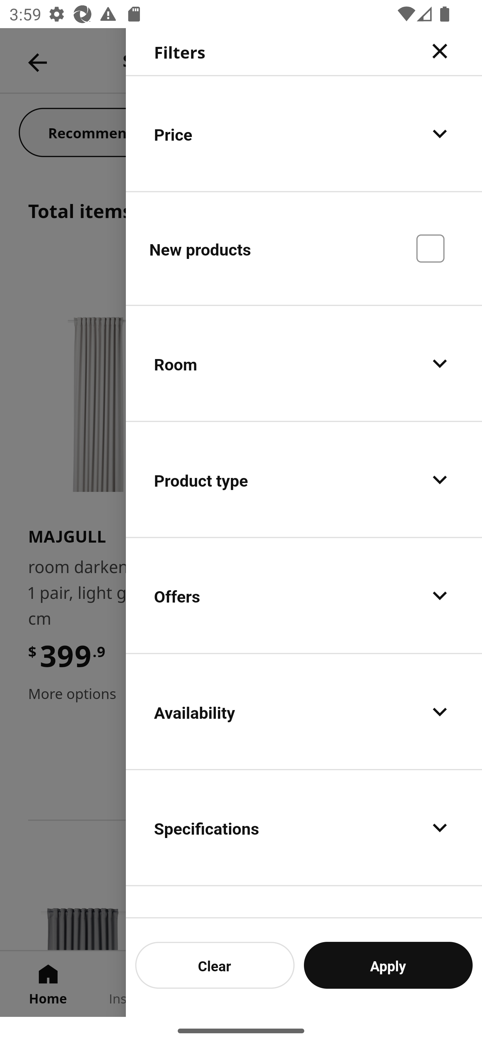  I want to click on Room, so click(304, 364).